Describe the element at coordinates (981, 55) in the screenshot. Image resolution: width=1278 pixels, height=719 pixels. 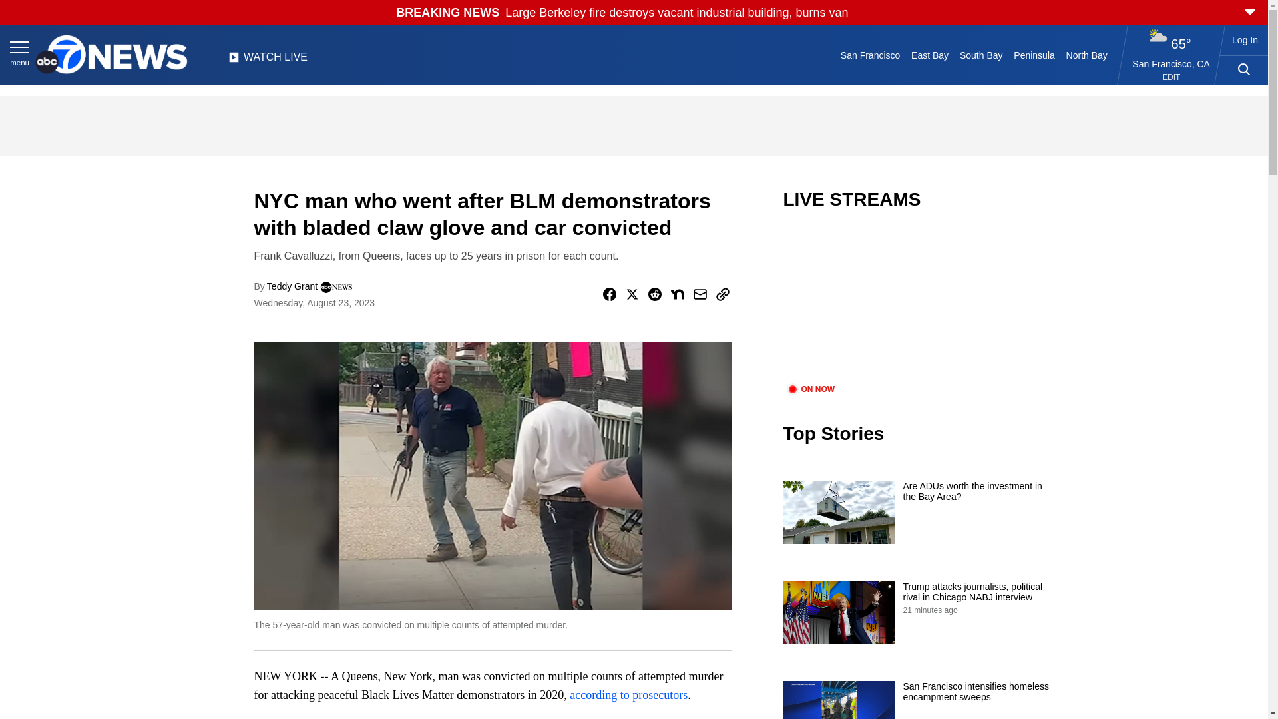
I see `South Bay` at that location.